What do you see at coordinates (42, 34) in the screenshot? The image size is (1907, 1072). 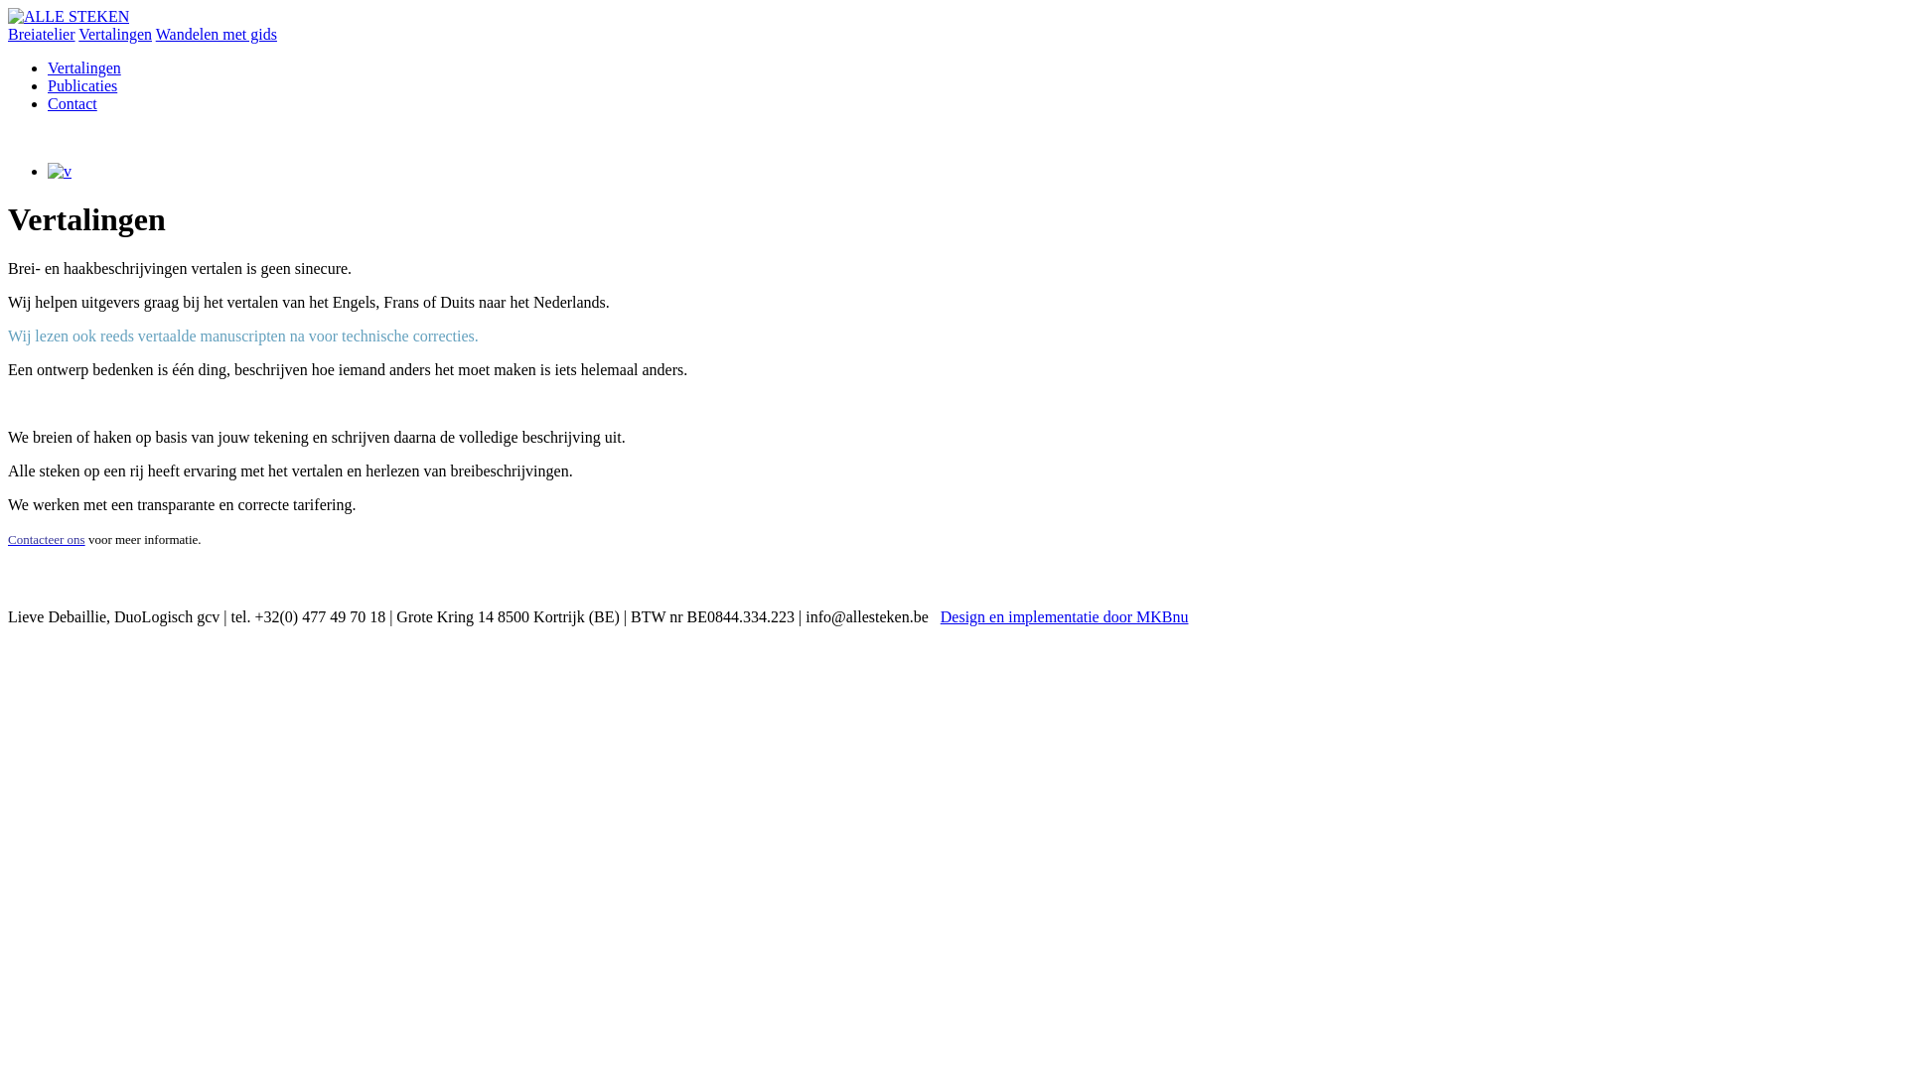 I see `Breiatelier` at bounding box center [42, 34].